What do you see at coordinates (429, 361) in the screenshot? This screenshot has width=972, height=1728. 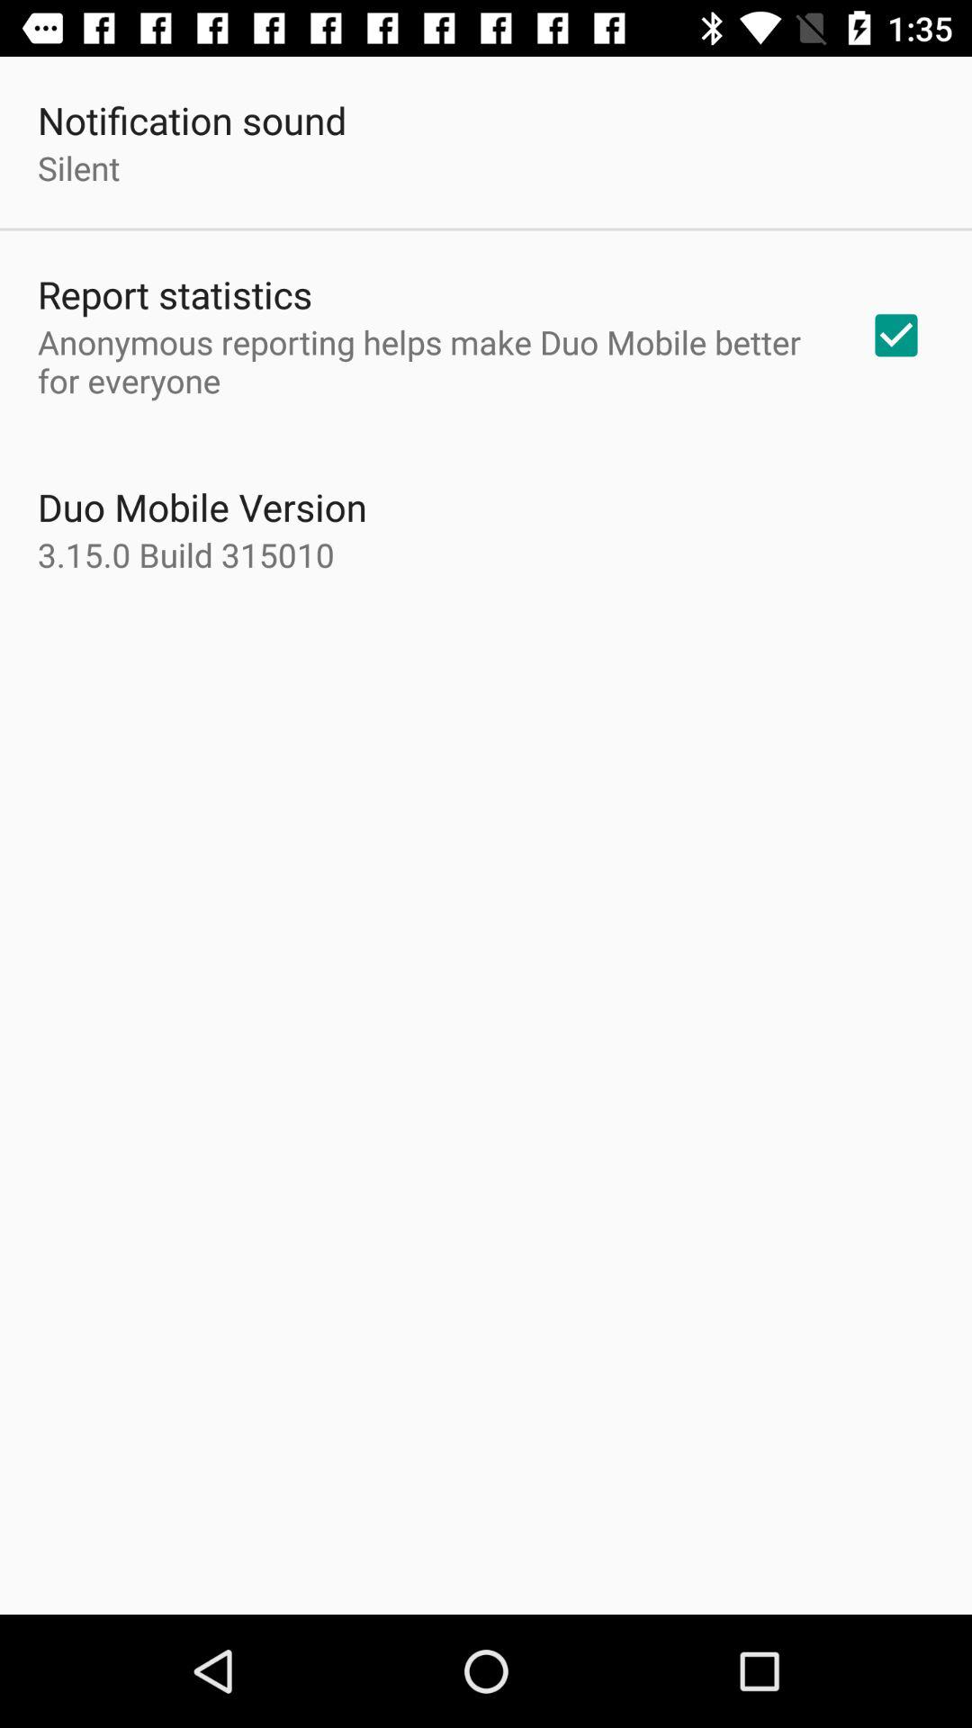 I see `click the icon below the report statistics` at bounding box center [429, 361].